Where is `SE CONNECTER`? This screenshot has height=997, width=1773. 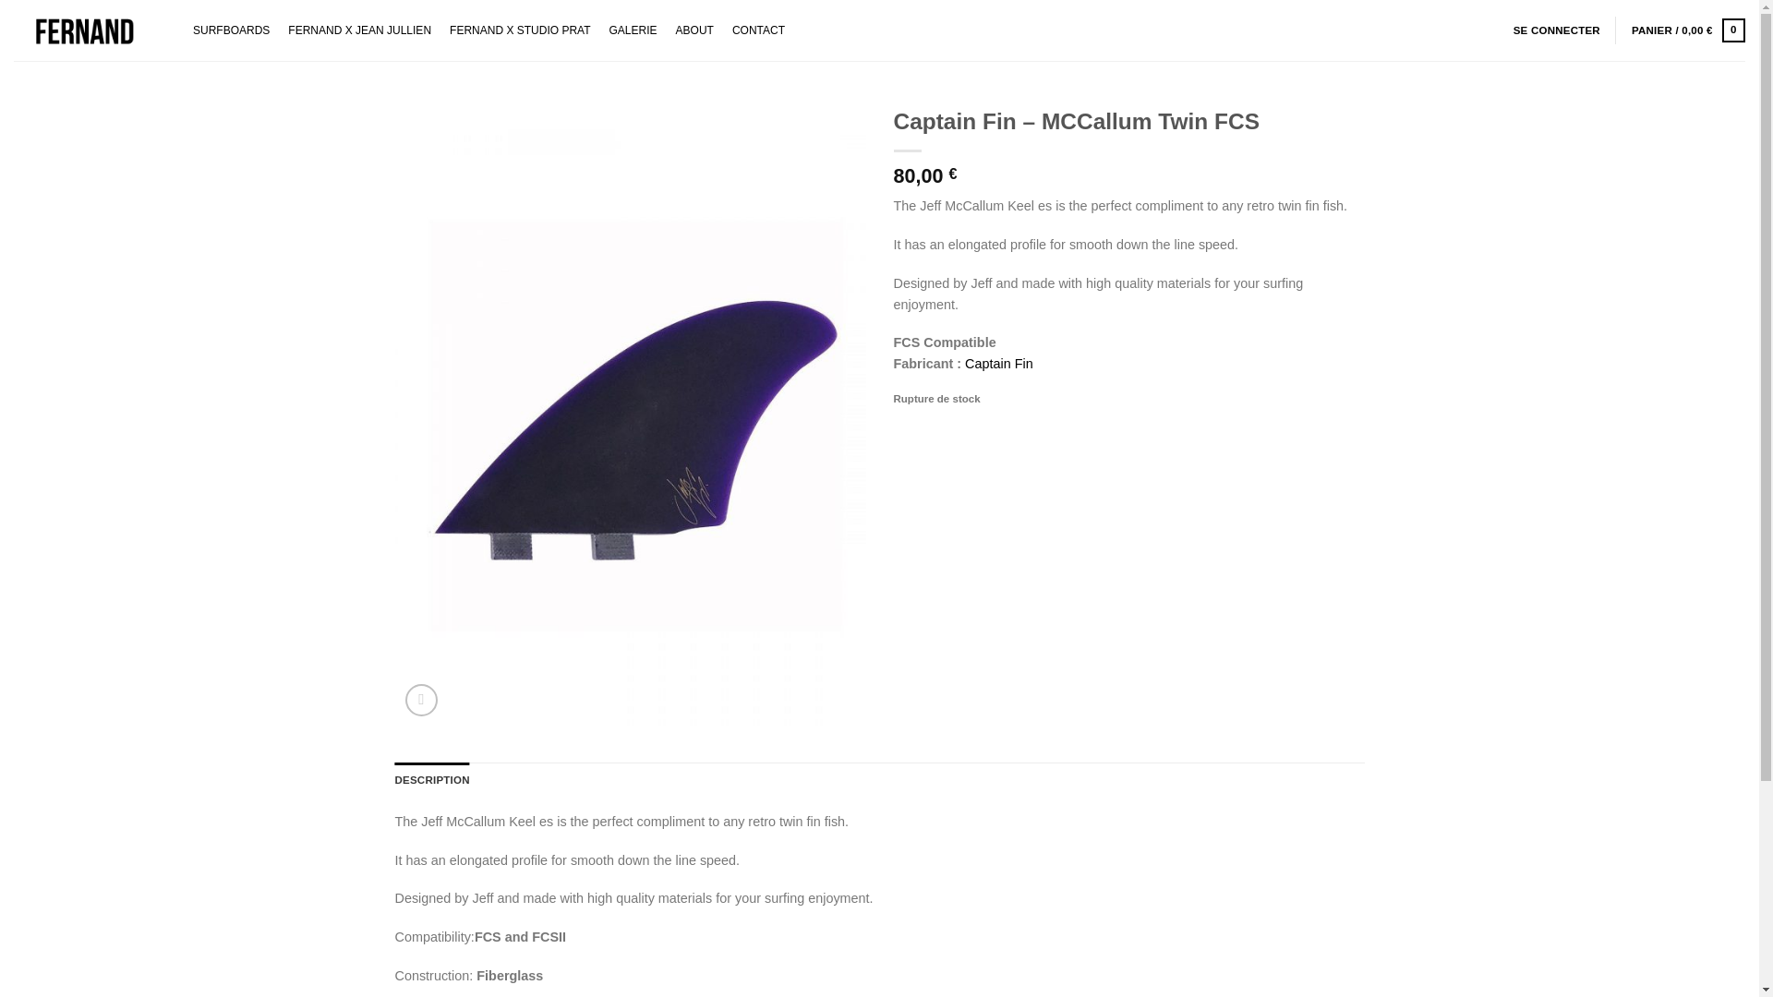
SE CONNECTER is located at coordinates (1557, 30).